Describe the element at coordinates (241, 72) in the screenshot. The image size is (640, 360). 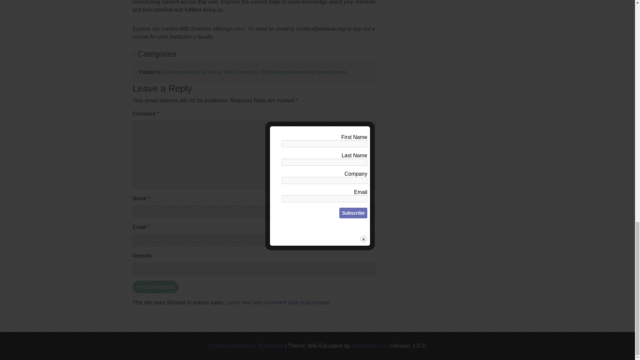
I see `Wiki Scientists` at that location.